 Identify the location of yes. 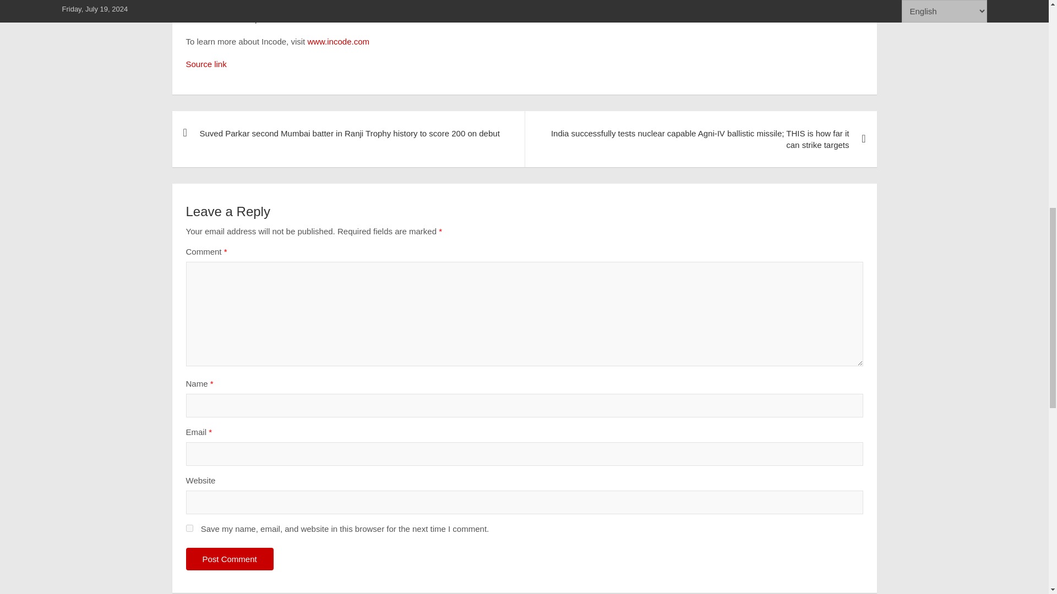
(189, 528).